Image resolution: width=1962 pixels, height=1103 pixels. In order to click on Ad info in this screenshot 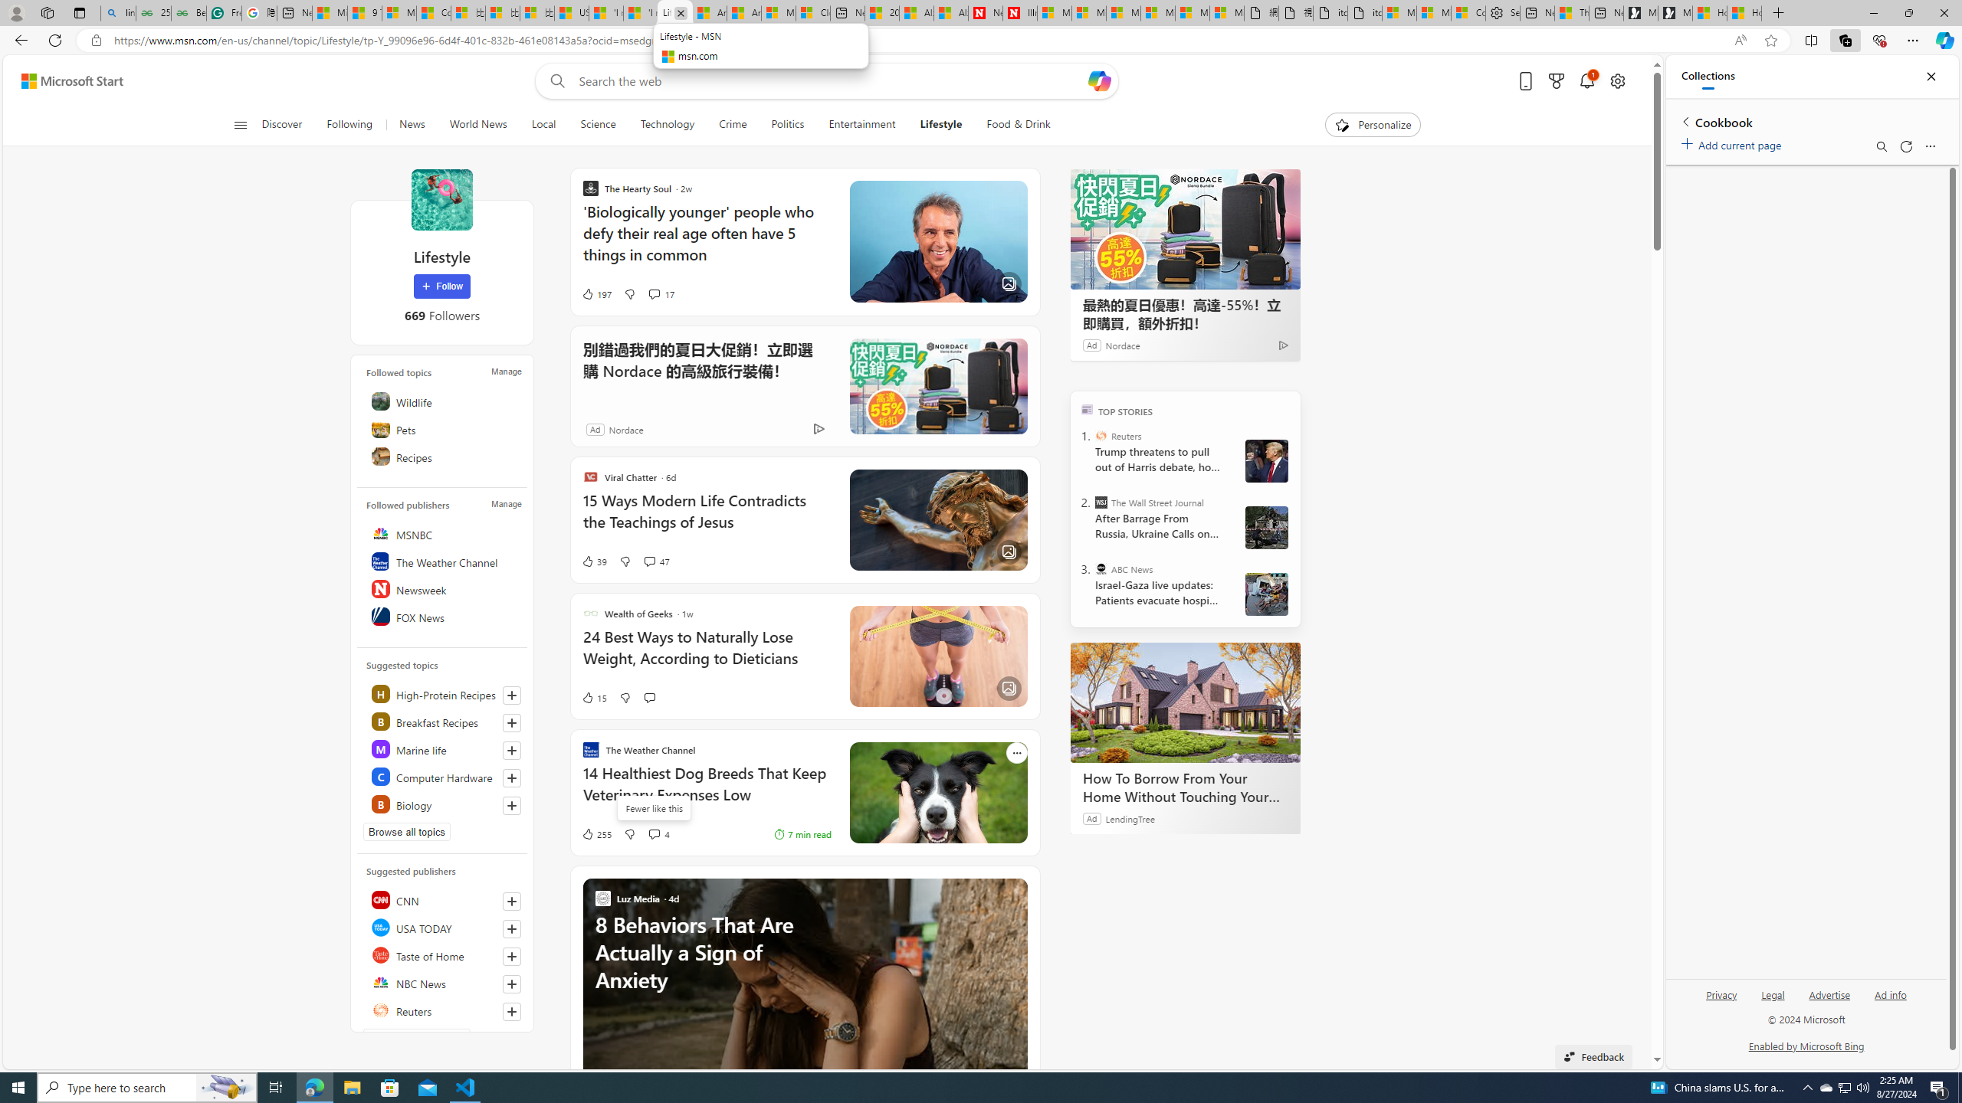, I will do `click(1890, 1000)`.